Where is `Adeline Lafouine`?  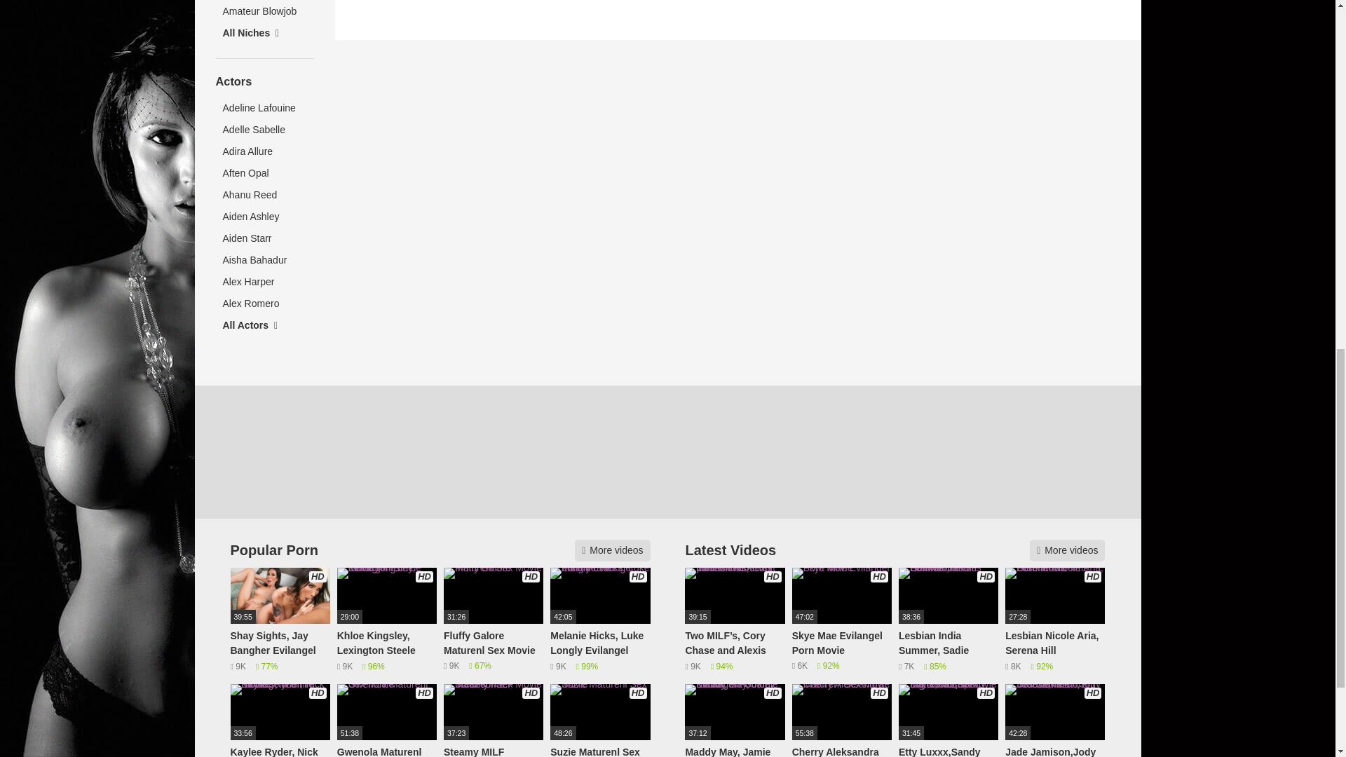
Adeline Lafouine is located at coordinates (264, 108).